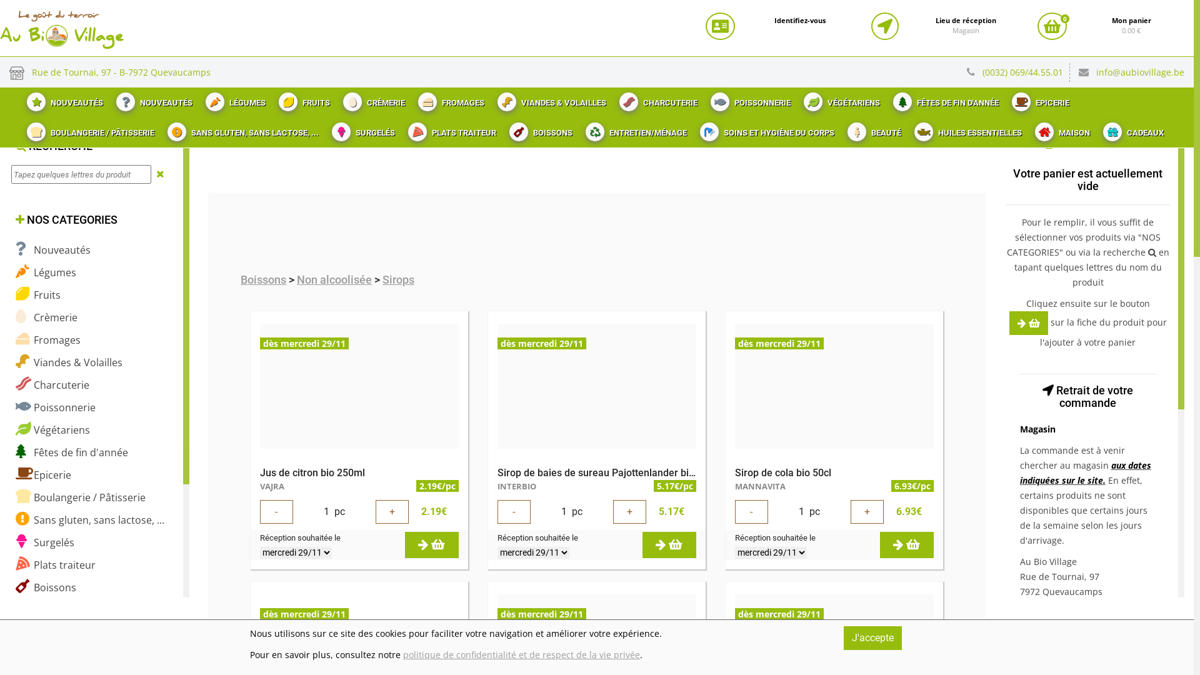 This screenshot has width=1200, height=675. What do you see at coordinates (56, 407) in the screenshot?
I see `Poissonnerie` at bounding box center [56, 407].